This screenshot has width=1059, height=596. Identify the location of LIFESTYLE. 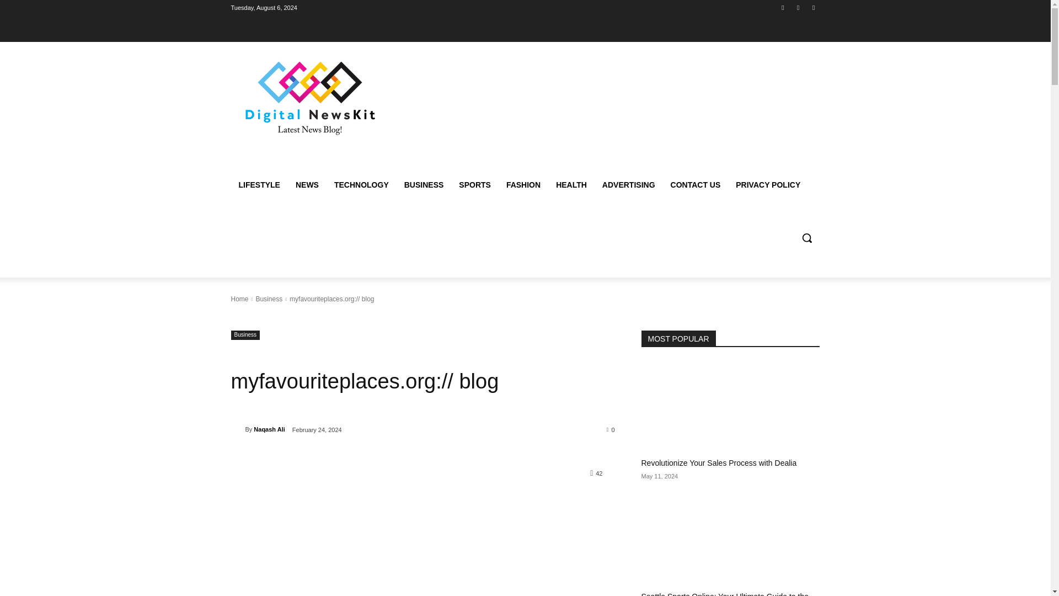
(259, 184).